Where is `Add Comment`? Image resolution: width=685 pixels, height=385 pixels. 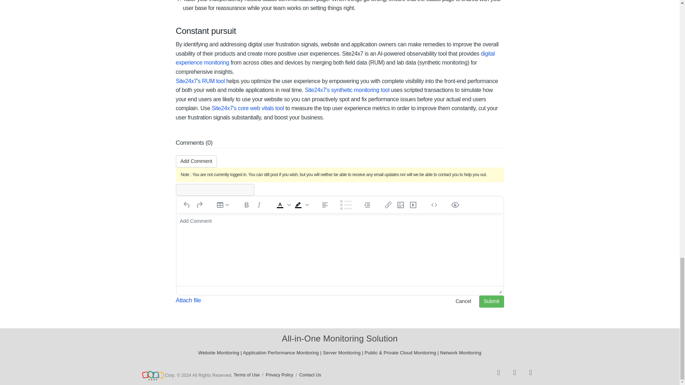
Add Comment is located at coordinates (196, 161).